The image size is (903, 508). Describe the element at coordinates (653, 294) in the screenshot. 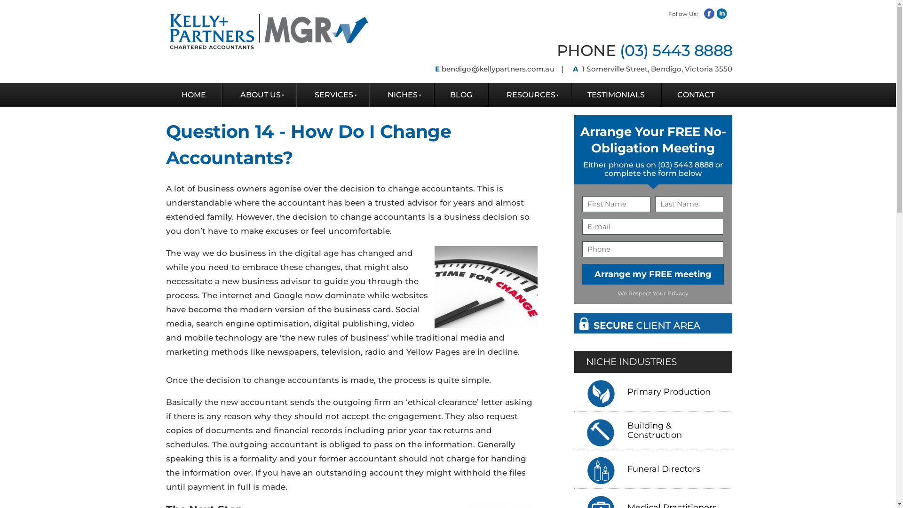

I see `We Respect Your Privacy` at that location.